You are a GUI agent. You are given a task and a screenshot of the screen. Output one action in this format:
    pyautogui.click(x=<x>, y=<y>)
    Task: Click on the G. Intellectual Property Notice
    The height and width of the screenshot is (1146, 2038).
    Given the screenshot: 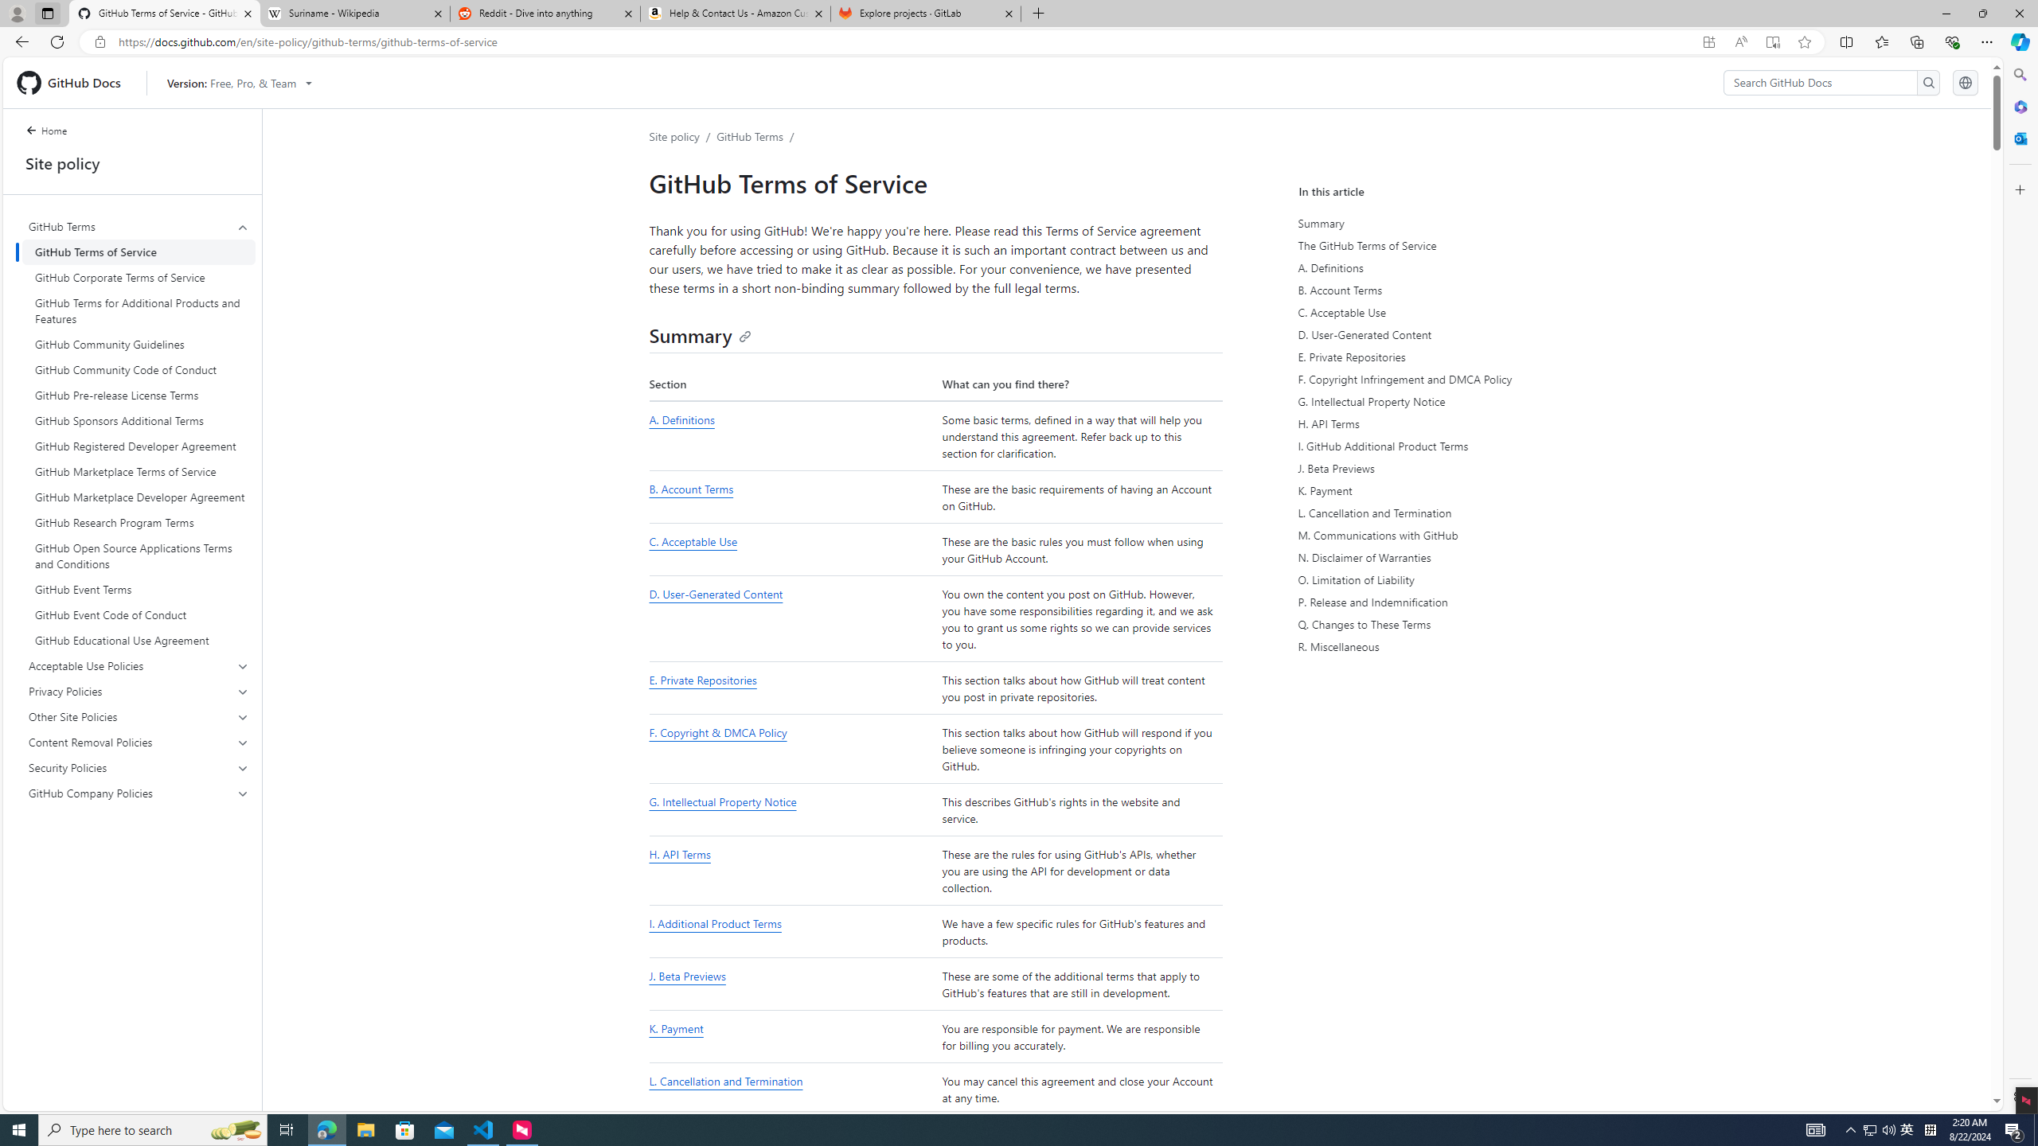 What is the action you would take?
    pyautogui.click(x=722, y=802)
    